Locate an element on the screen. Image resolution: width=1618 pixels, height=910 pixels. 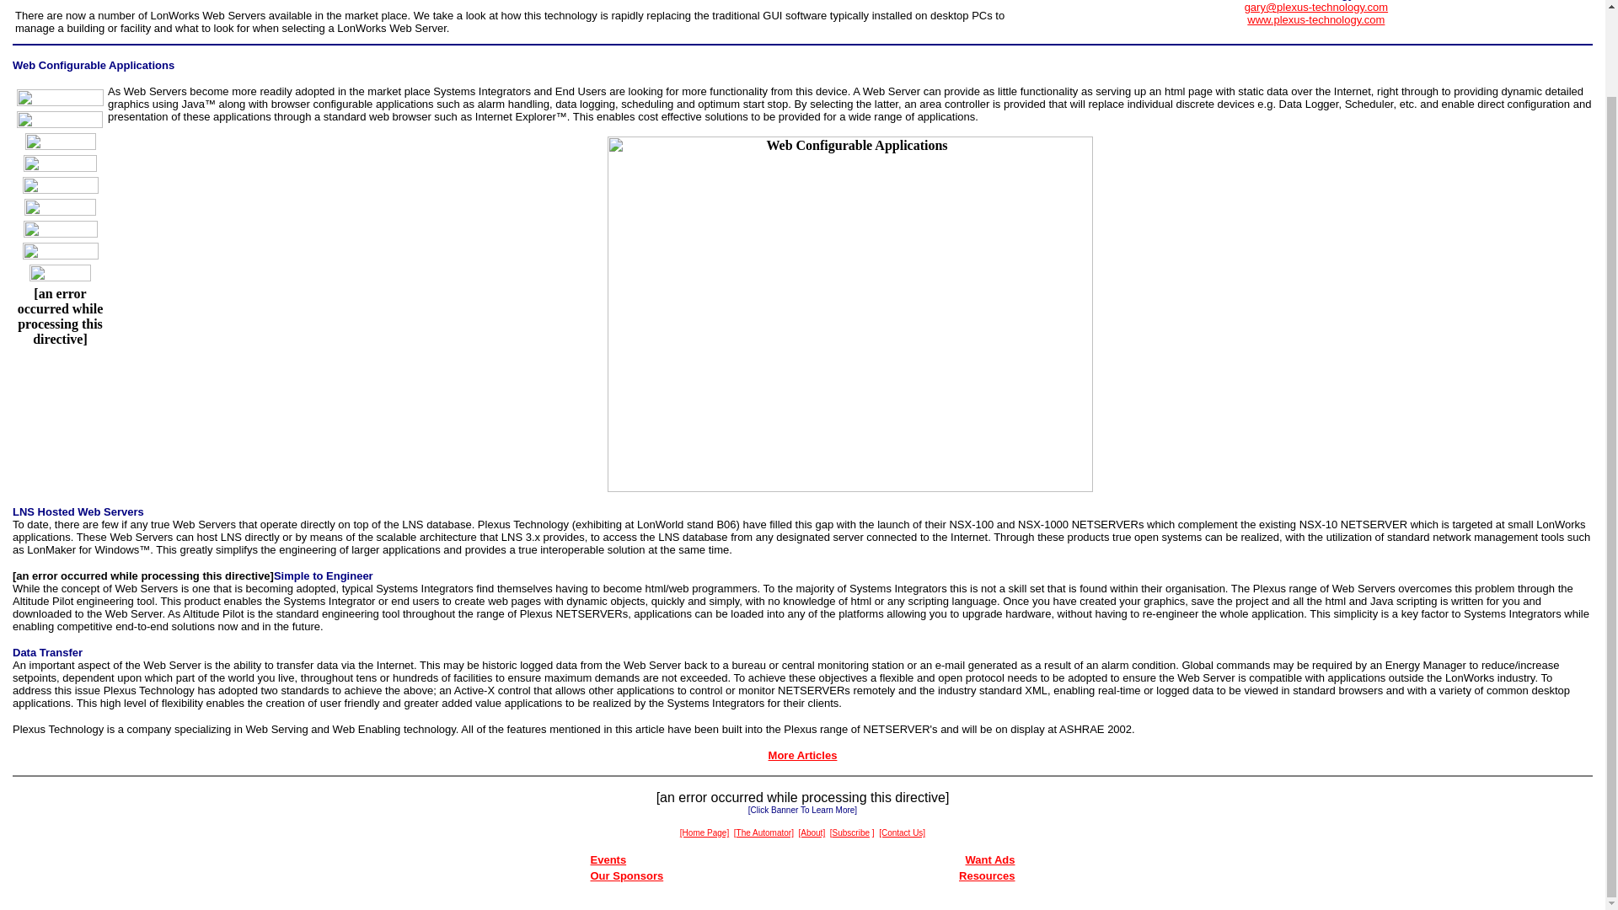
Resources is located at coordinates (986, 875).